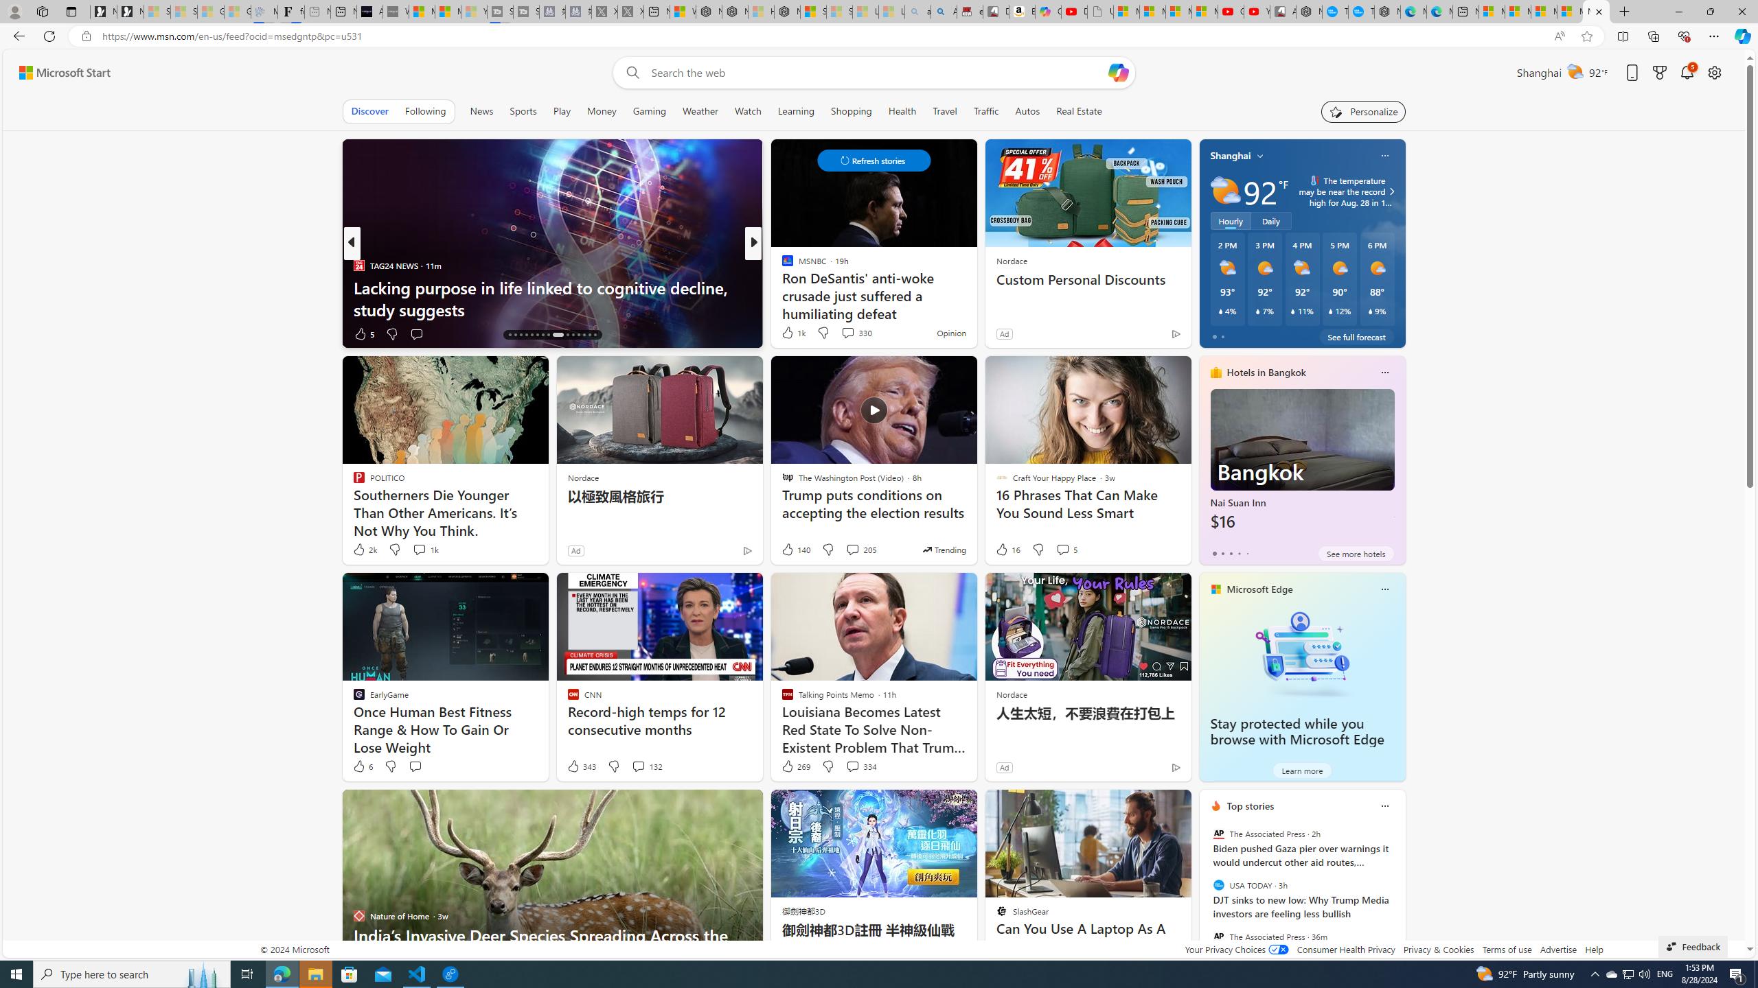  I want to click on View comments 132 Comment, so click(647, 766).